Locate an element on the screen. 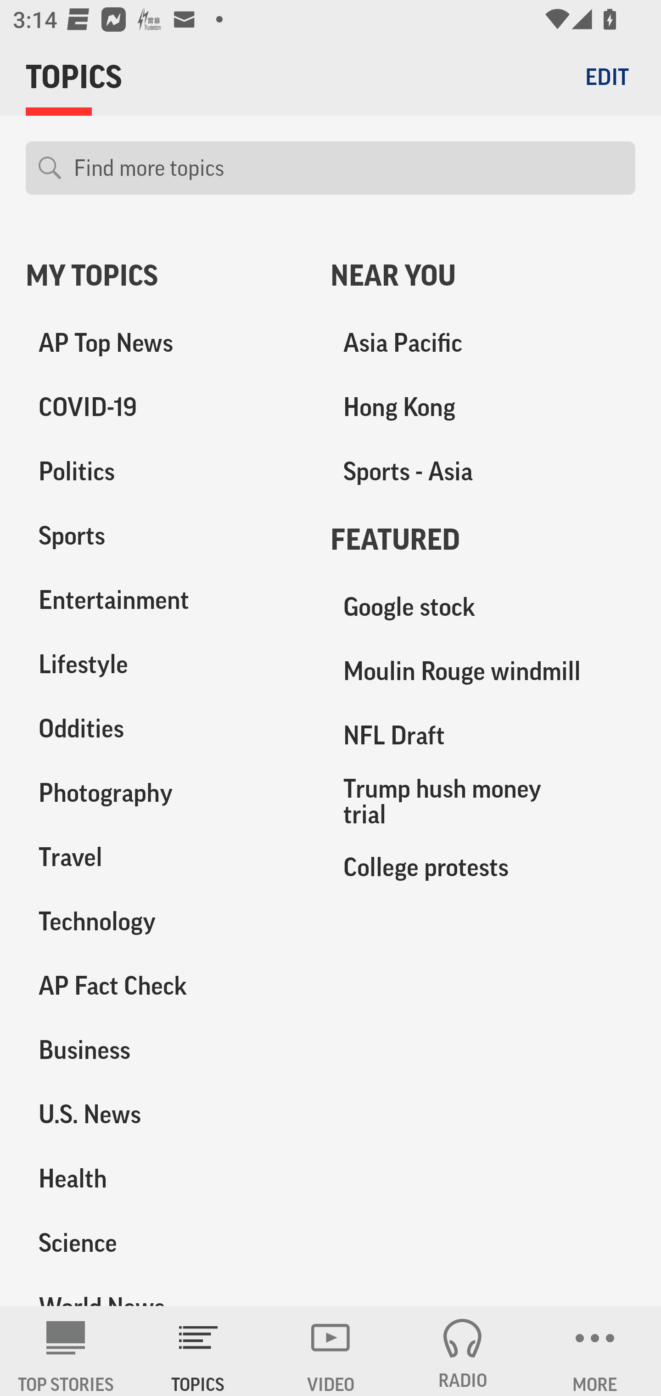  AP News TOP STORIES is located at coordinates (66, 1351).